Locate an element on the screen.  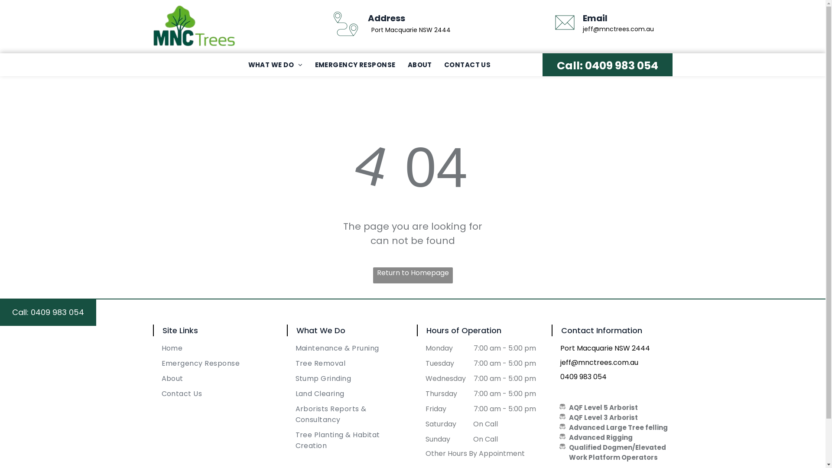
ABOUT is located at coordinates (420, 65).